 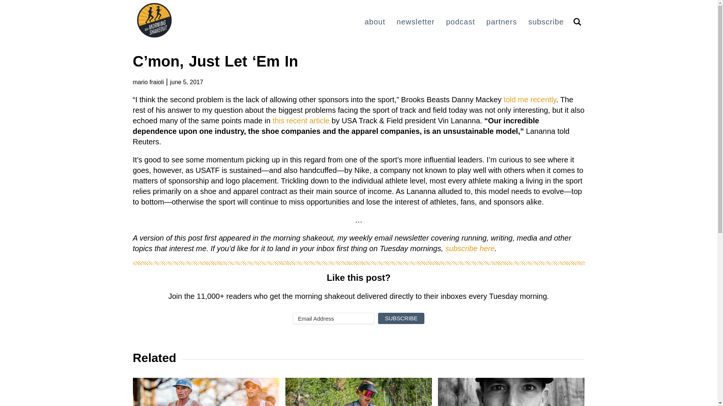 What do you see at coordinates (502, 22) in the screenshot?
I see `partners` at bounding box center [502, 22].